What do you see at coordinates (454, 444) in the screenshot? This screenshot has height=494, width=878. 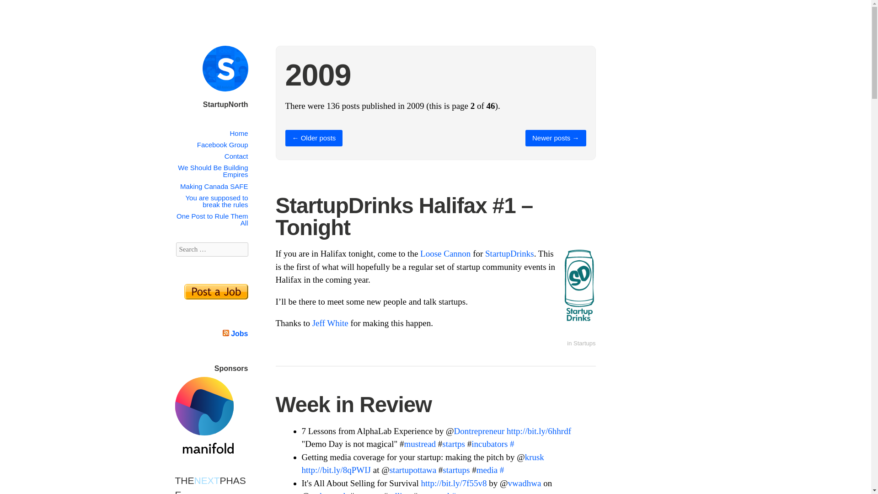 I see `startps` at bounding box center [454, 444].